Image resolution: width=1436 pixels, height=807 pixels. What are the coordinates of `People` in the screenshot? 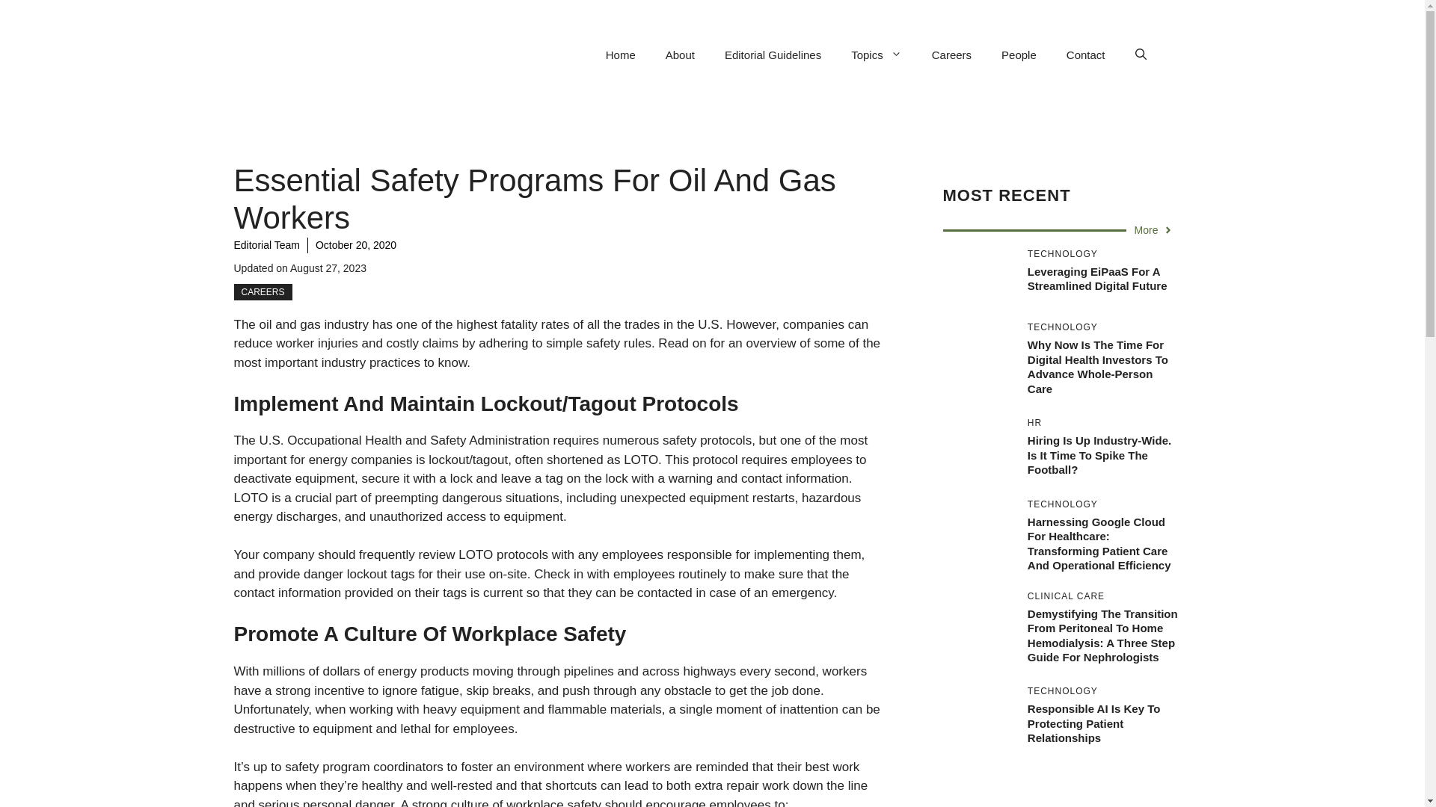 It's located at (1019, 55).